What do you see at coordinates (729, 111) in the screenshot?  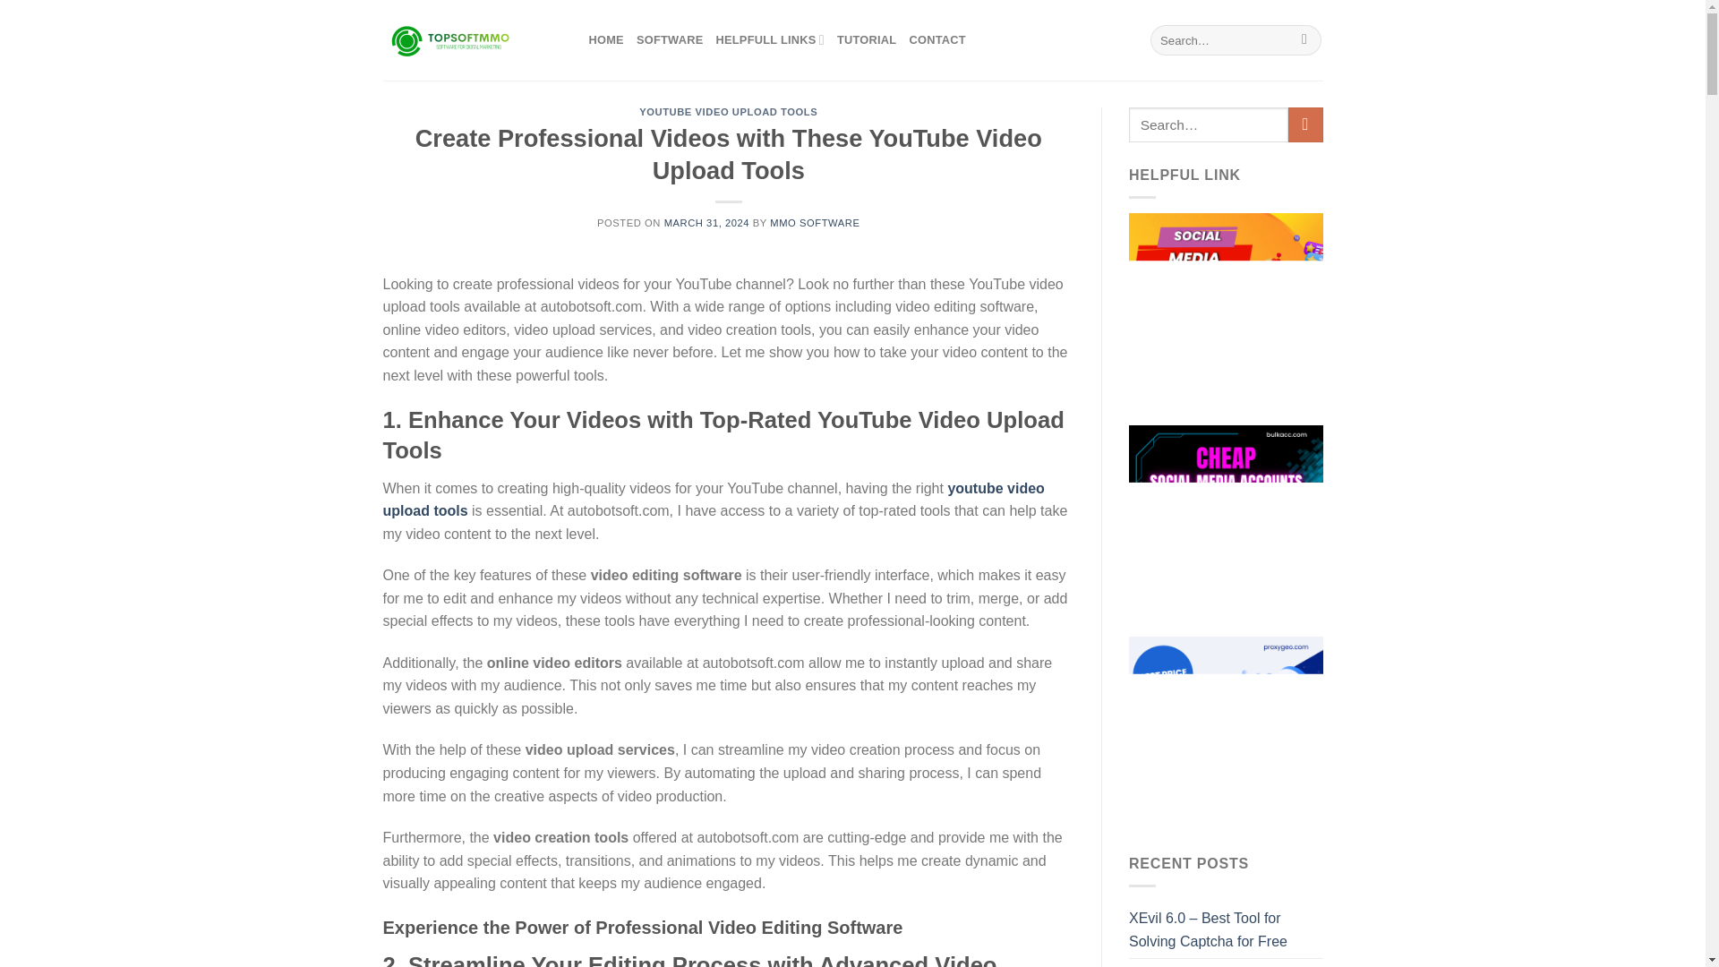 I see `YOUTUBE VIDEO UPLOAD TOOLS` at bounding box center [729, 111].